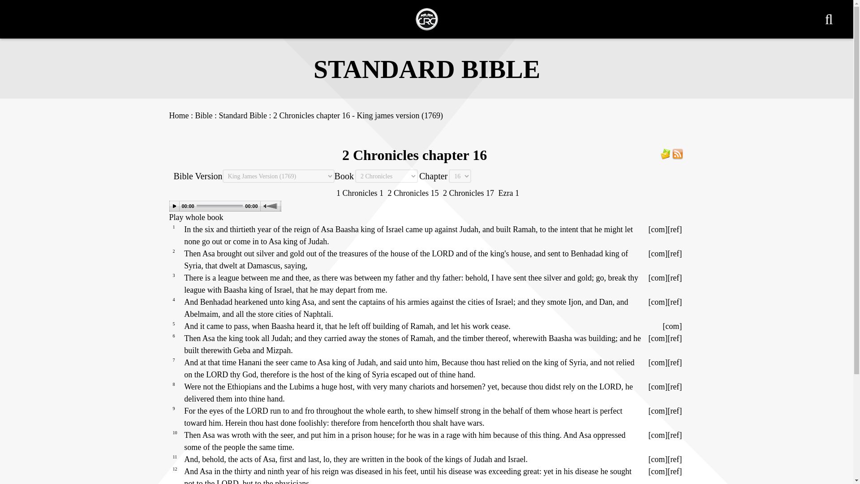 This screenshot has width=860, height=484. What do you see at coordinates (666, 153) in the screenshot?
I see `Click to Subscribe` at bounding box center [666, 153].